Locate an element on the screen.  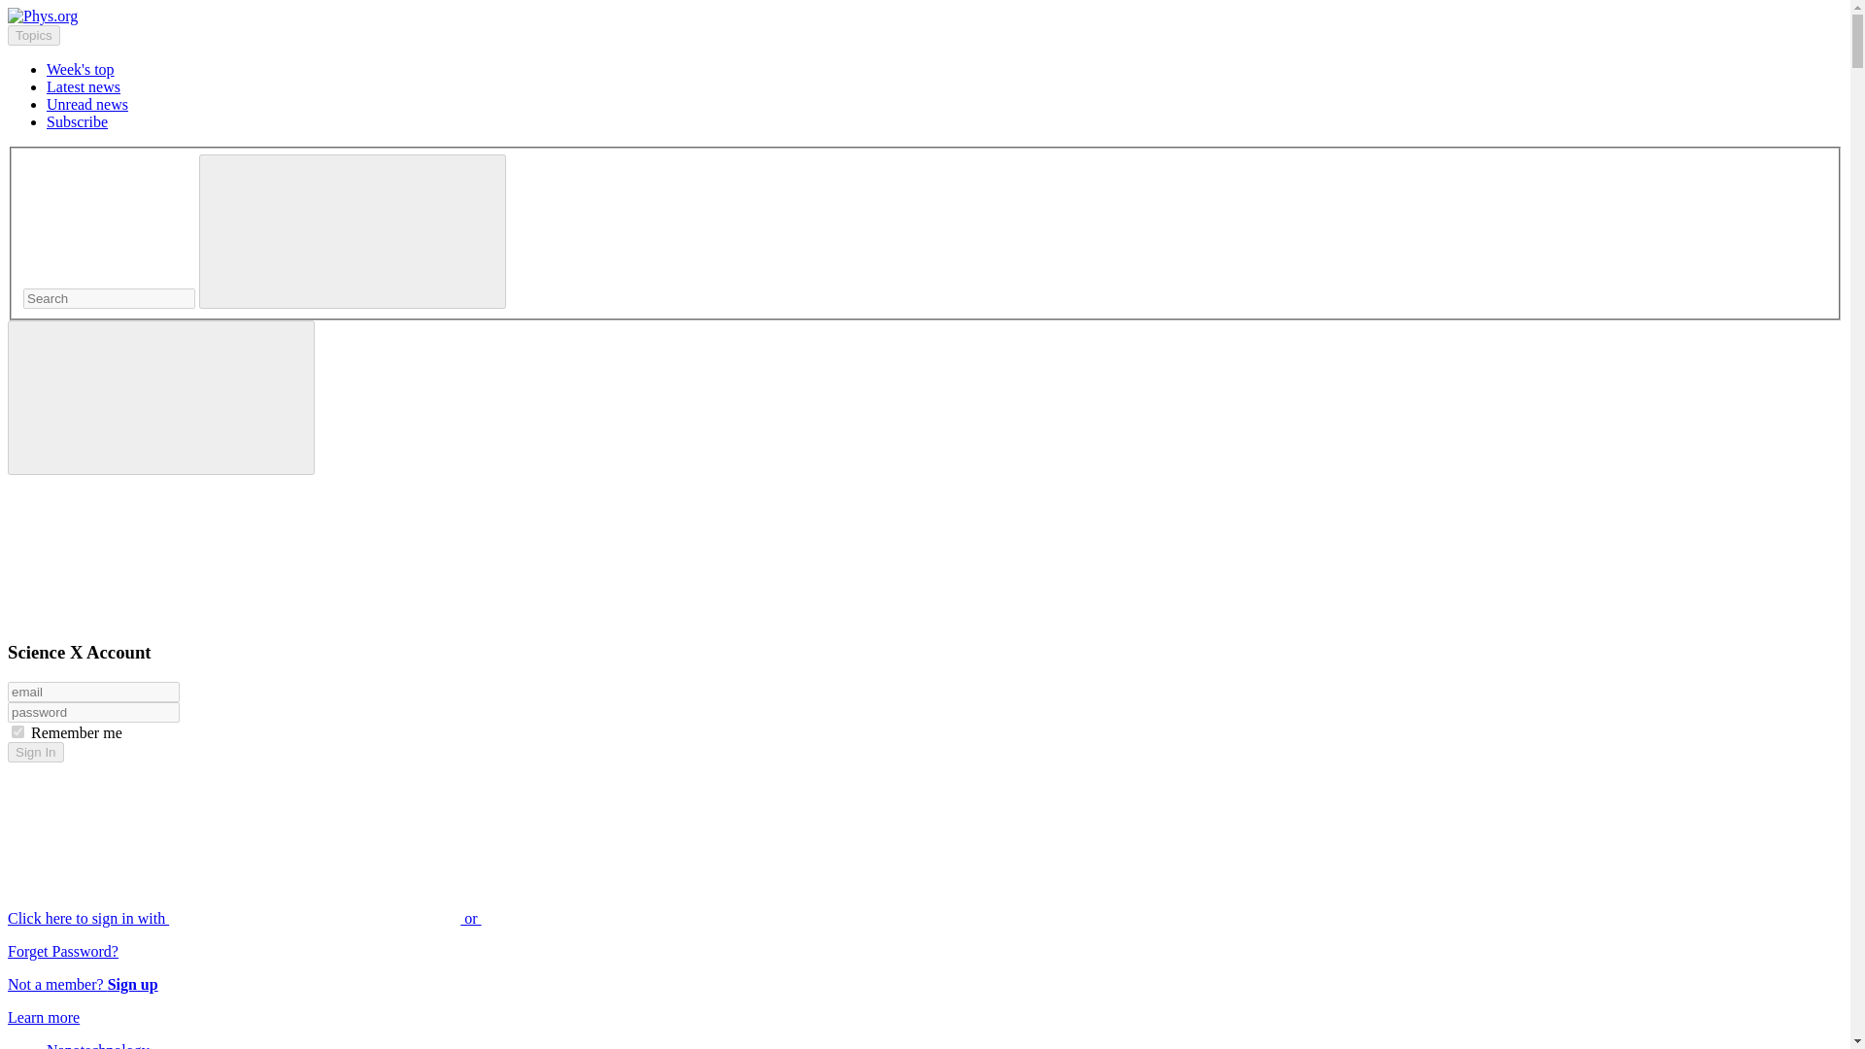
Forget Password? is located at coordinates (62, 951).